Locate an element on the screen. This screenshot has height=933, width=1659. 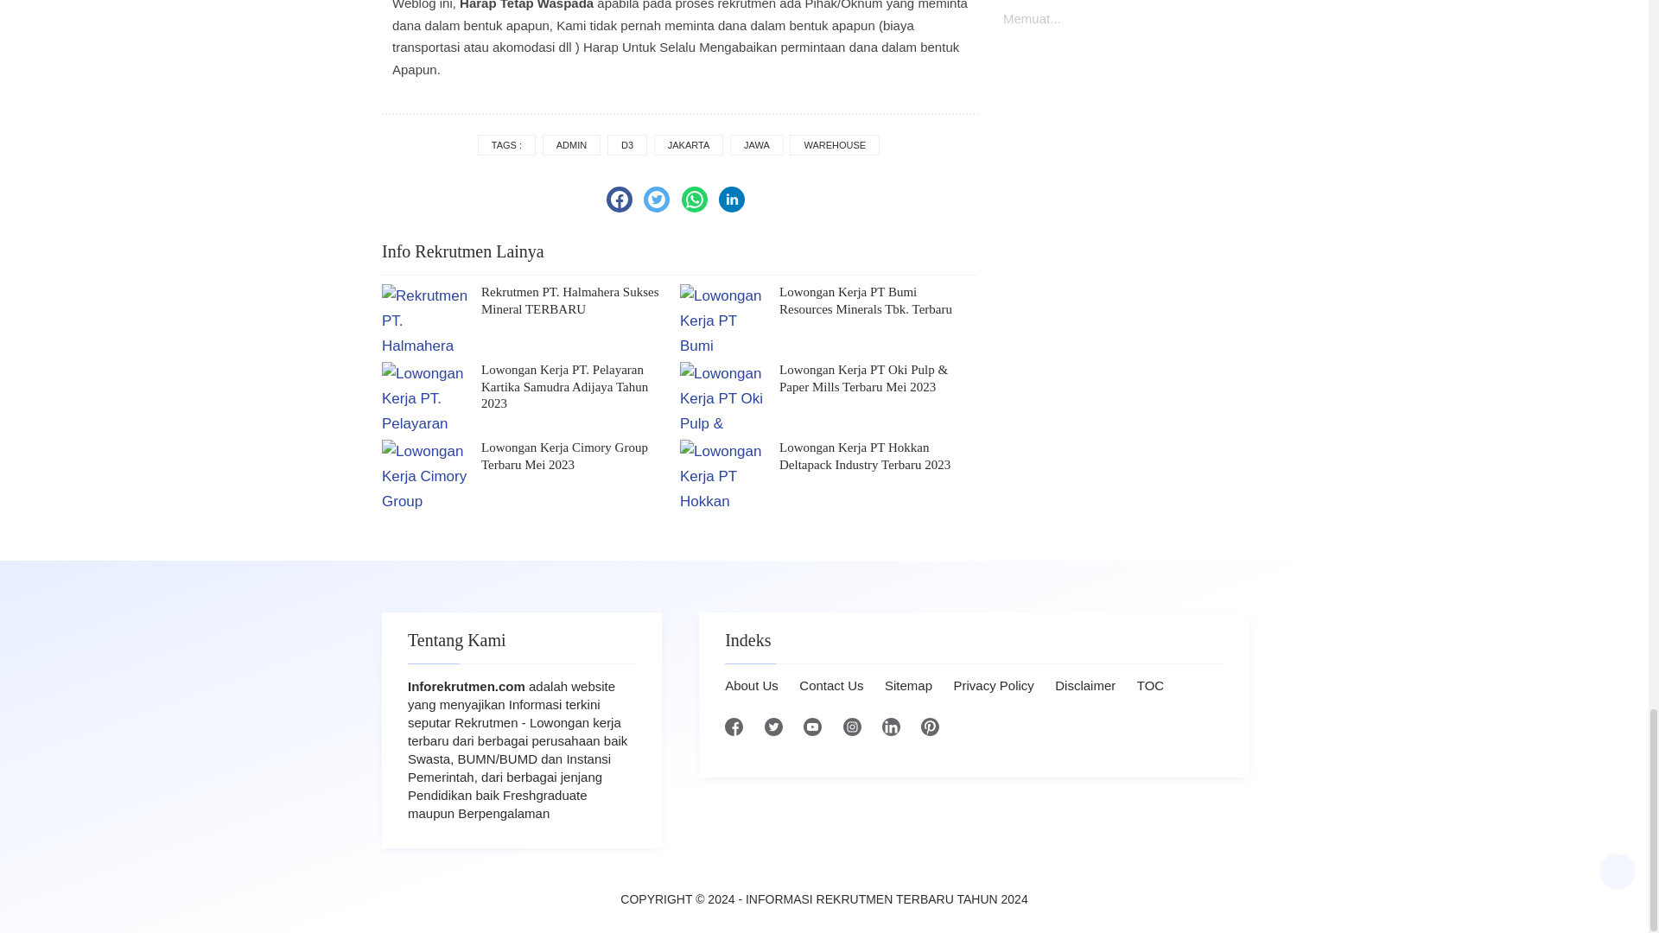
ADMIN is located at coordinates (571, 145).